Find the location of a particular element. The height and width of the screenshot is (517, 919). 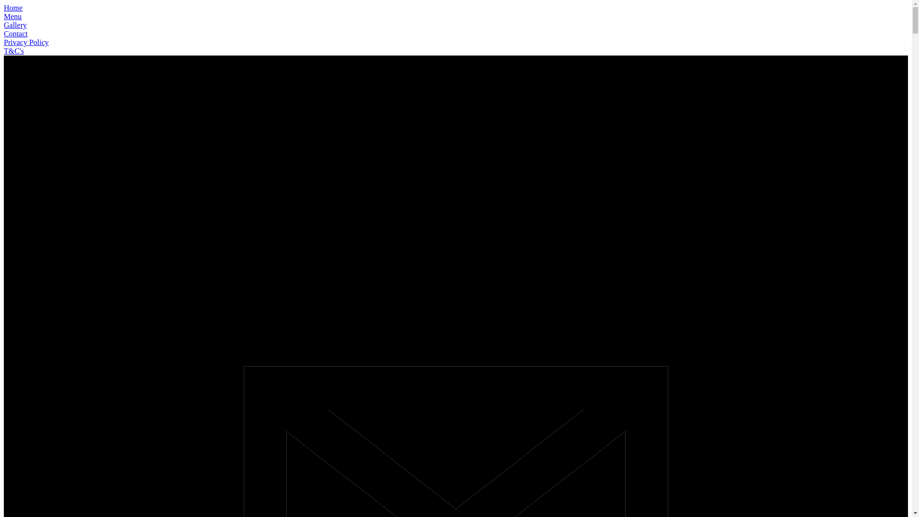

Privacy Policy is located at coordinates (26, 42).